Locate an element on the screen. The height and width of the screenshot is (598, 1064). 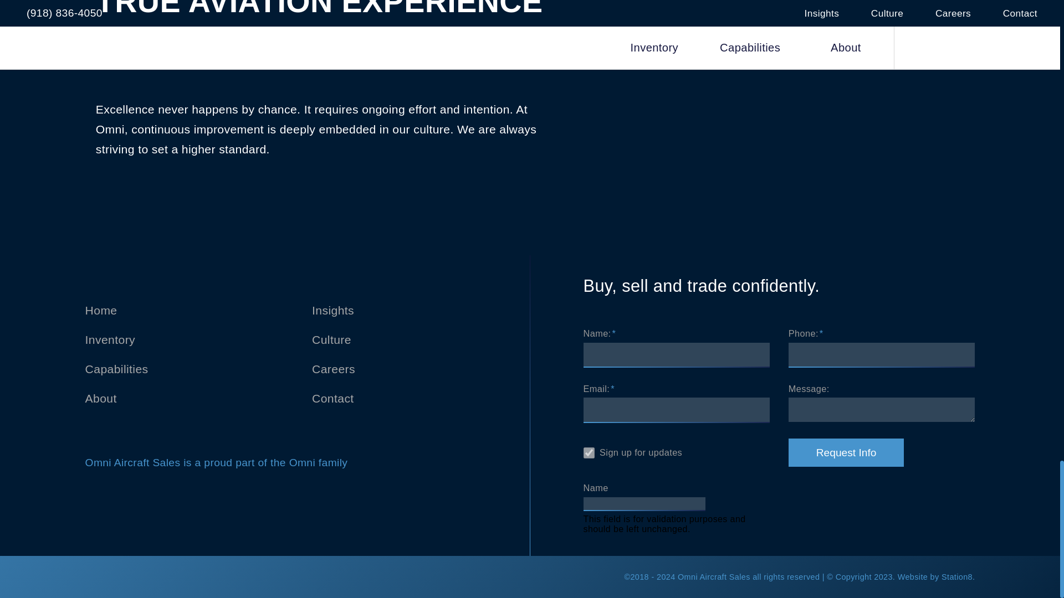
About is located at coordinates (101, 399).